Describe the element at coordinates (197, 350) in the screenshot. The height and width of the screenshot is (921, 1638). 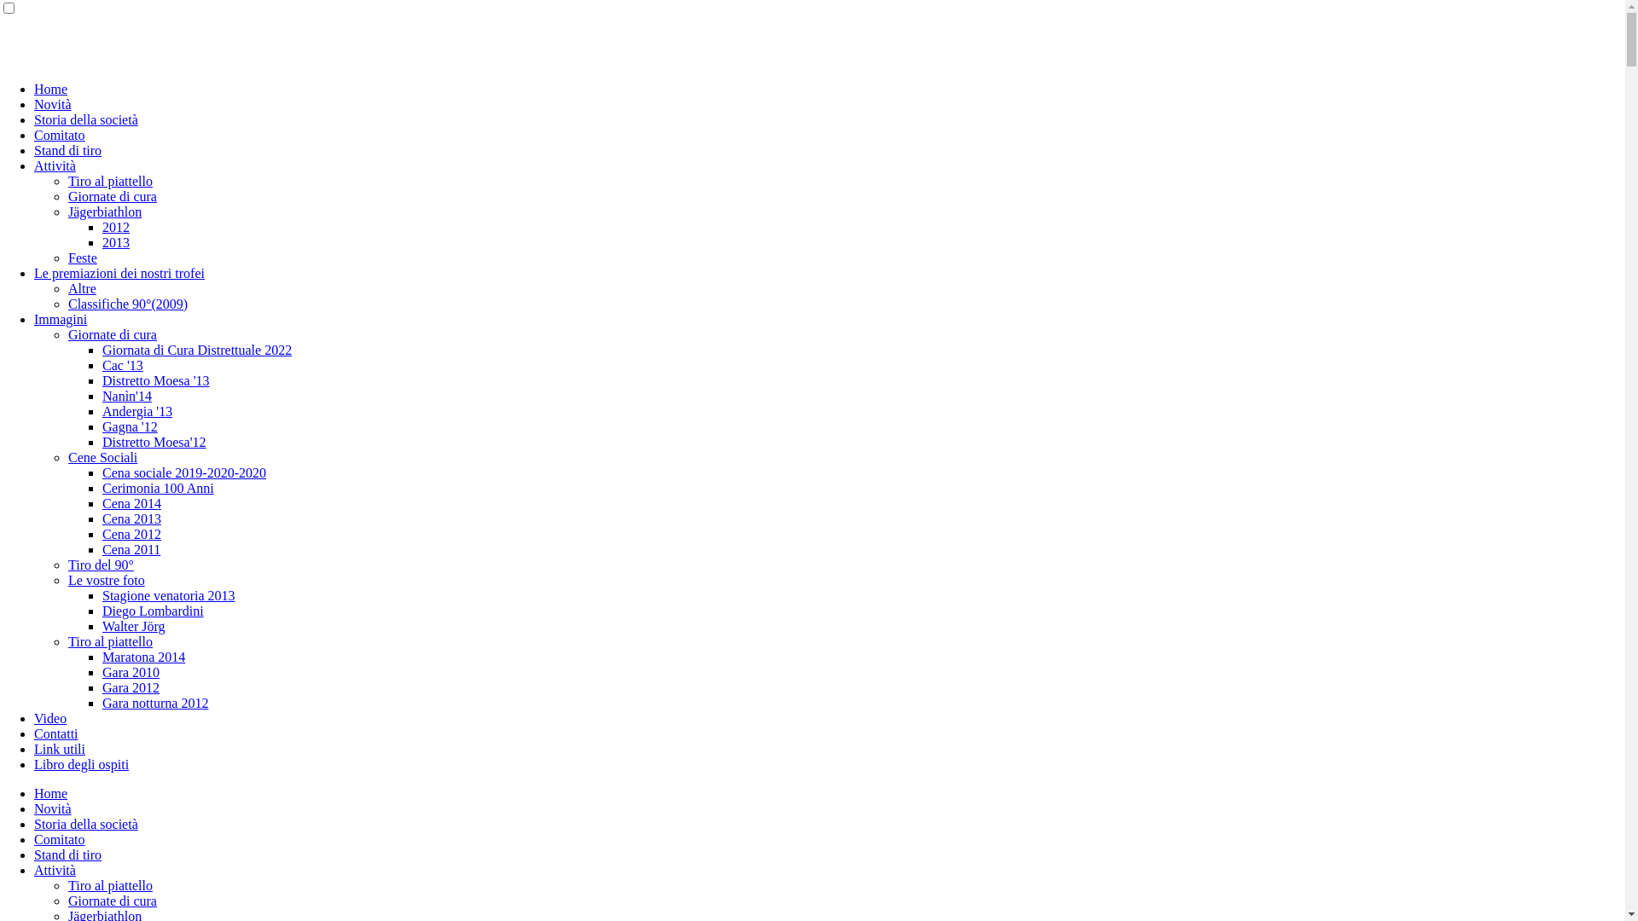
I see `Giornata di Cura Distrettuale 2022` at that location.